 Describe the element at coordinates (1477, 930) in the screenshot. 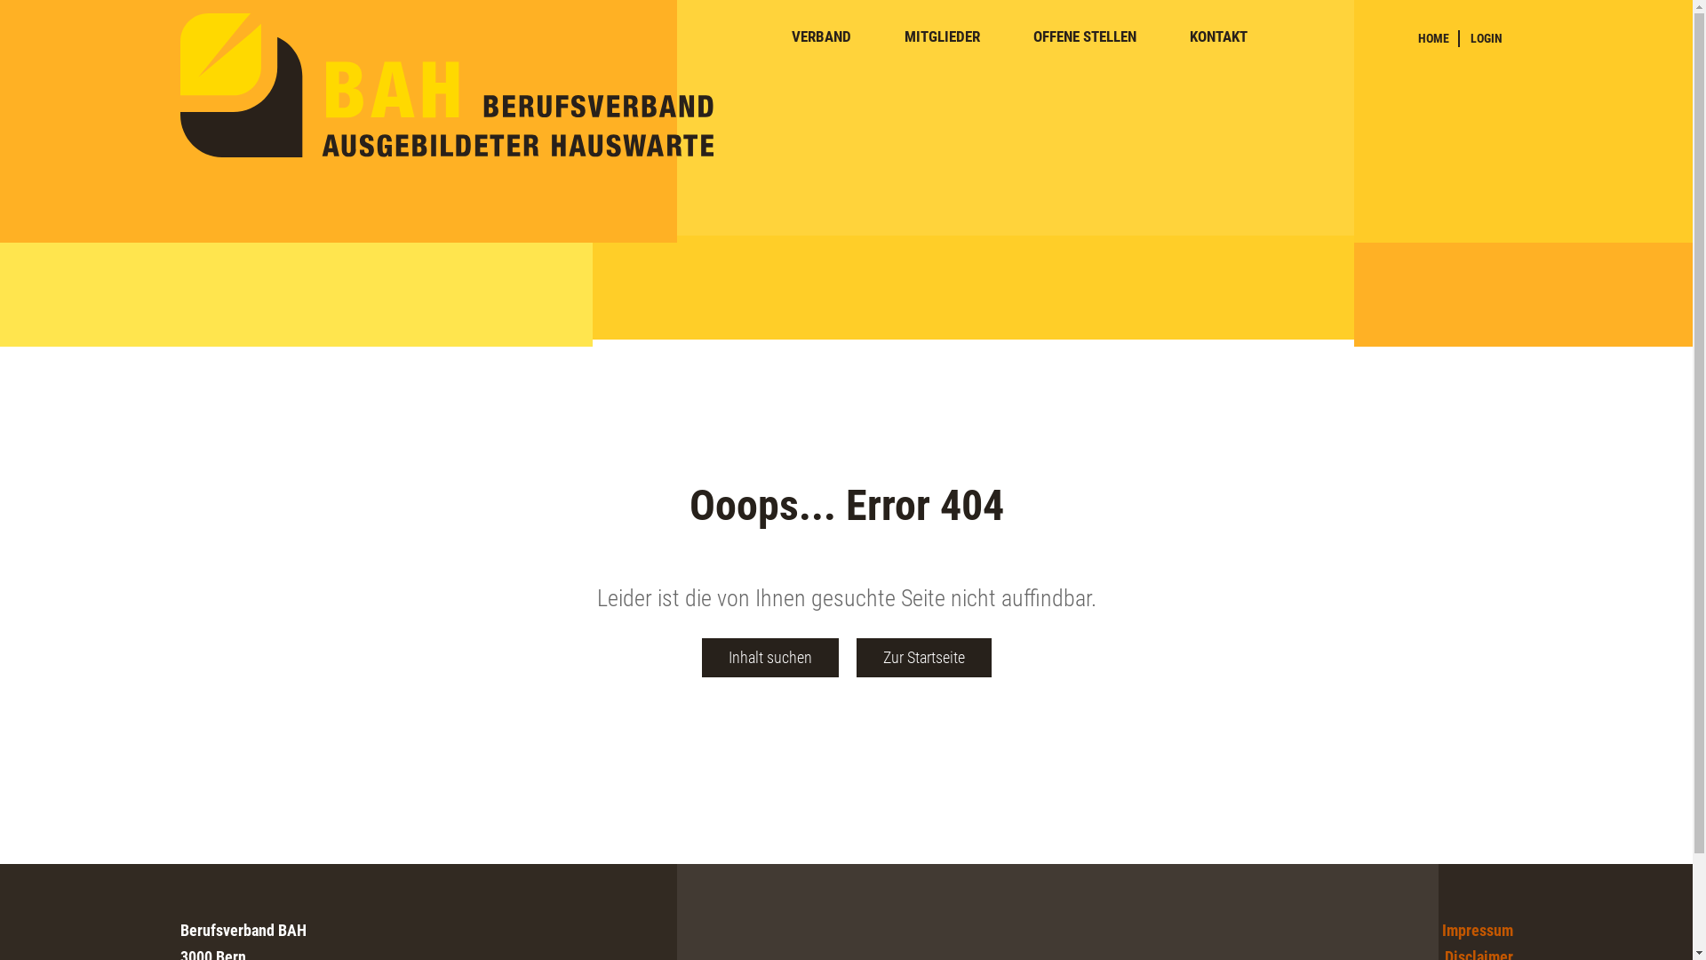

I see `Impressum` at that location.